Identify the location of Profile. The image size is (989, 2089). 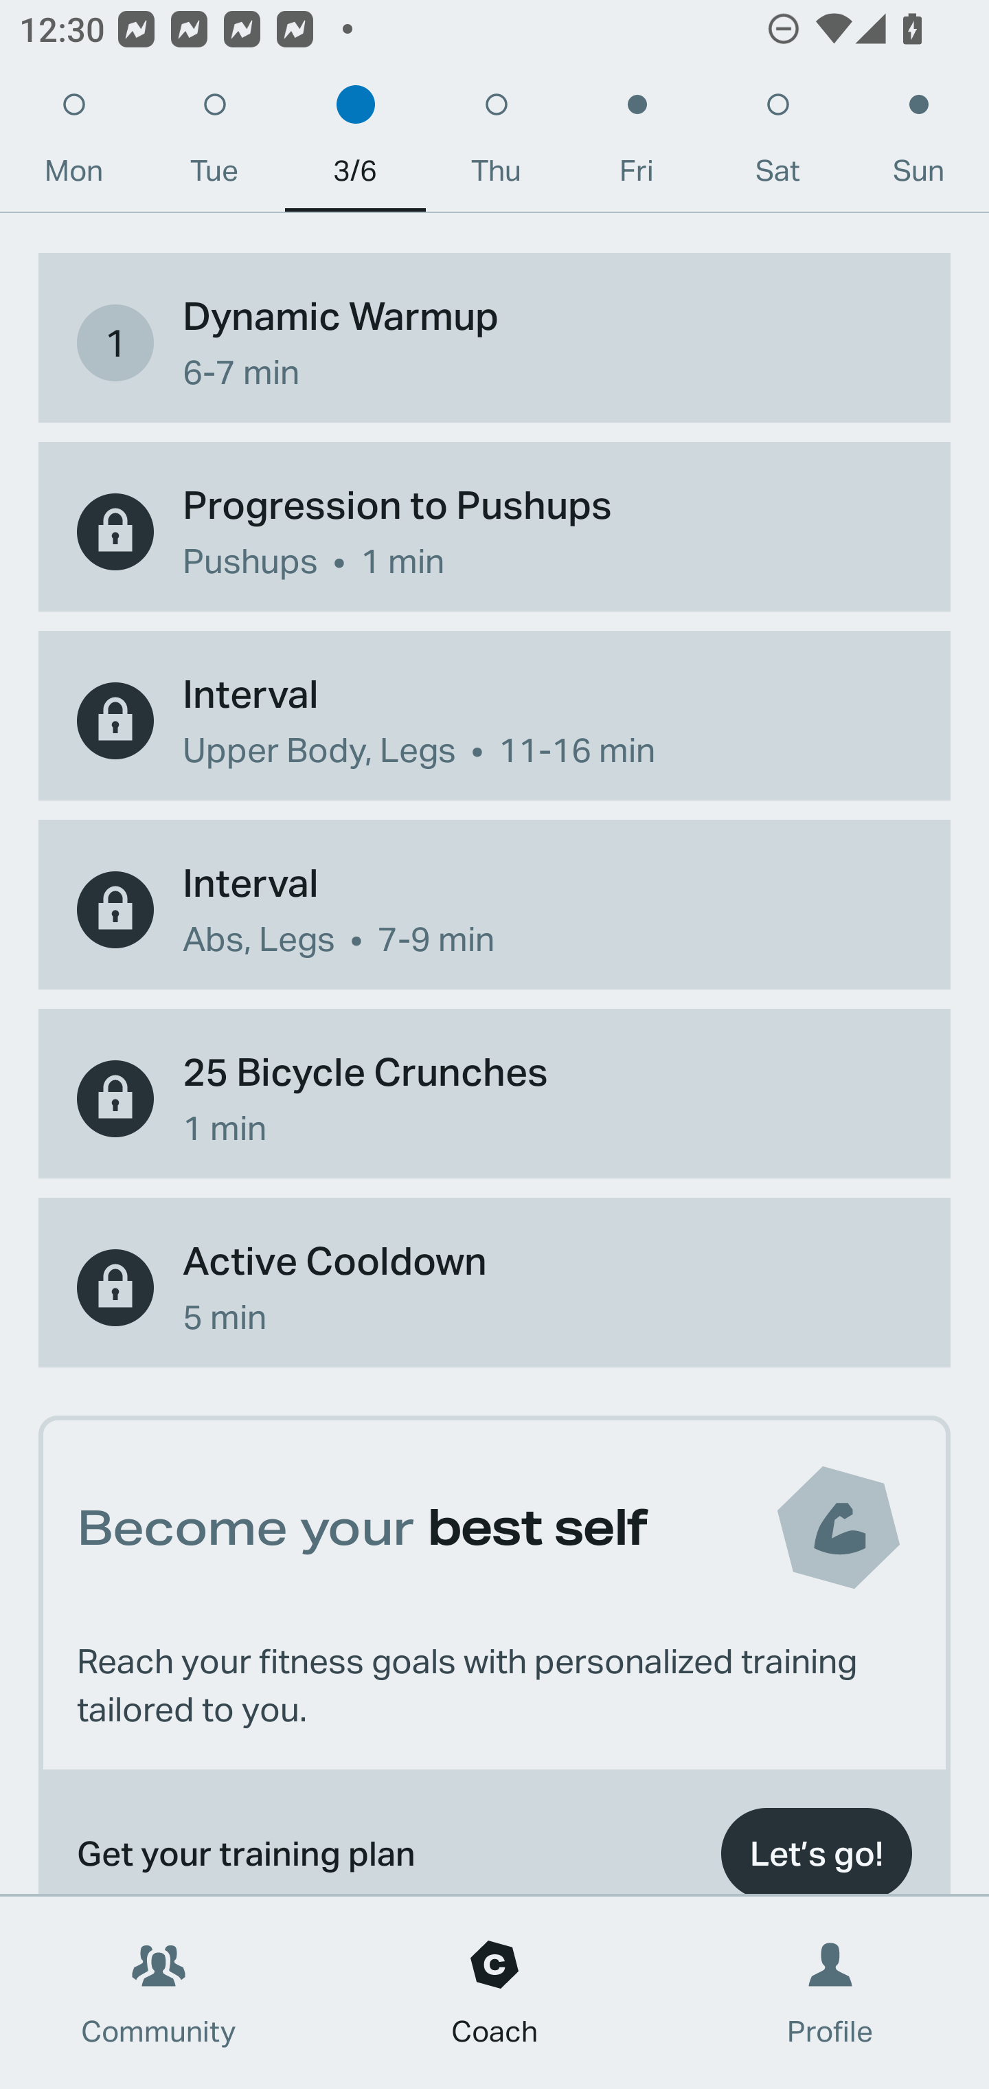
(831, 1993).